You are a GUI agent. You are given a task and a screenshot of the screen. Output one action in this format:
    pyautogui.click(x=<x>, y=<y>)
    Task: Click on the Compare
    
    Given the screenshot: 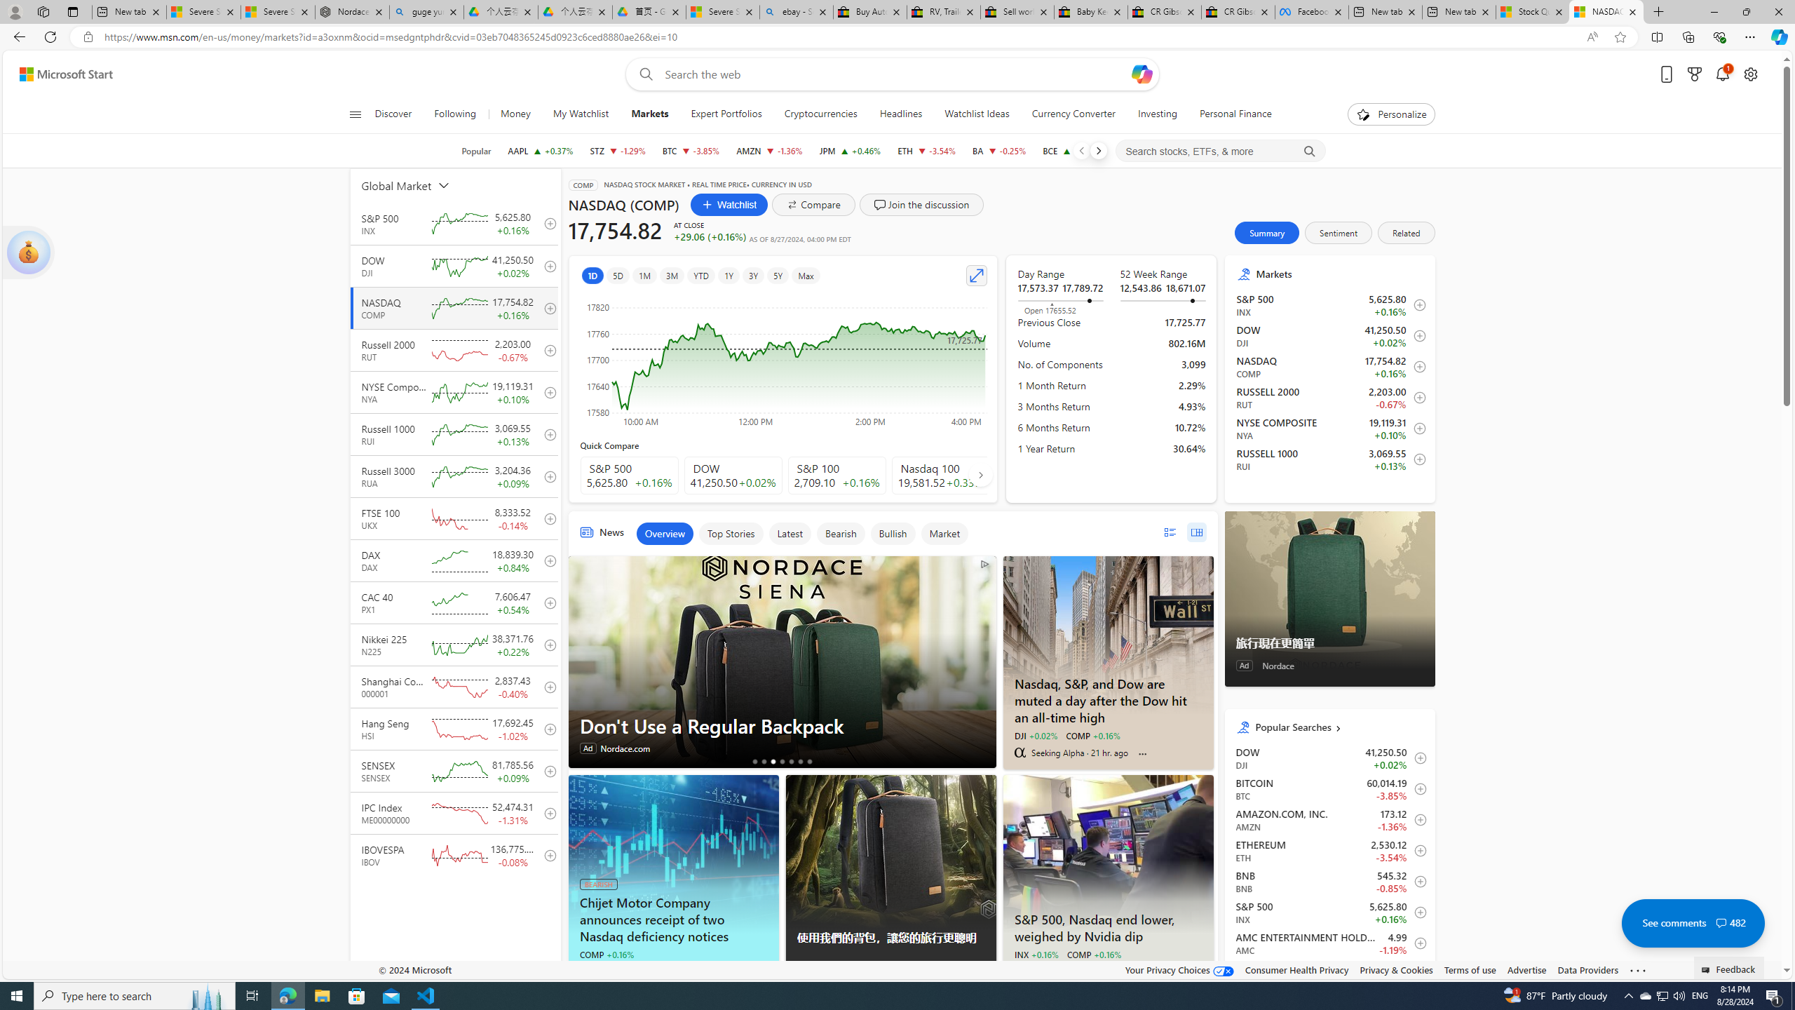 What is the action you would take?
    pyautogui.click(x=813, y=205)
    